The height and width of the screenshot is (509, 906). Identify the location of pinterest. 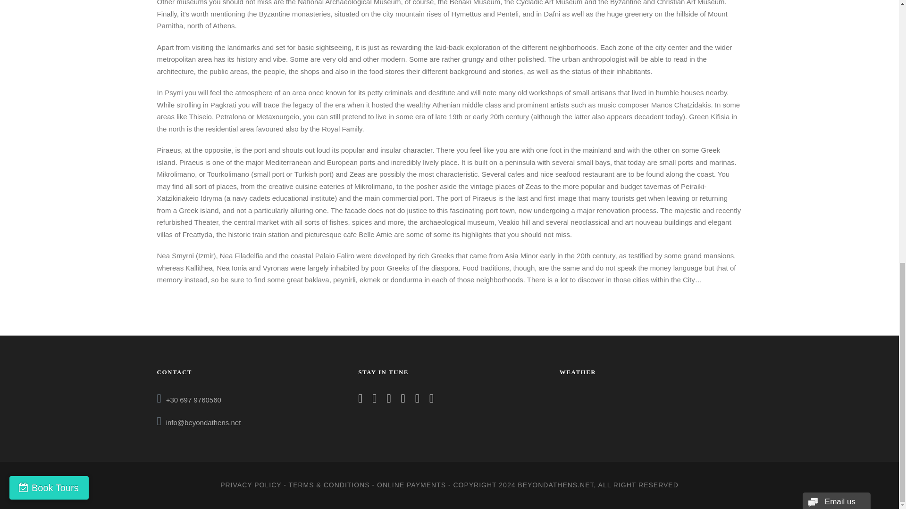
(388, 400).